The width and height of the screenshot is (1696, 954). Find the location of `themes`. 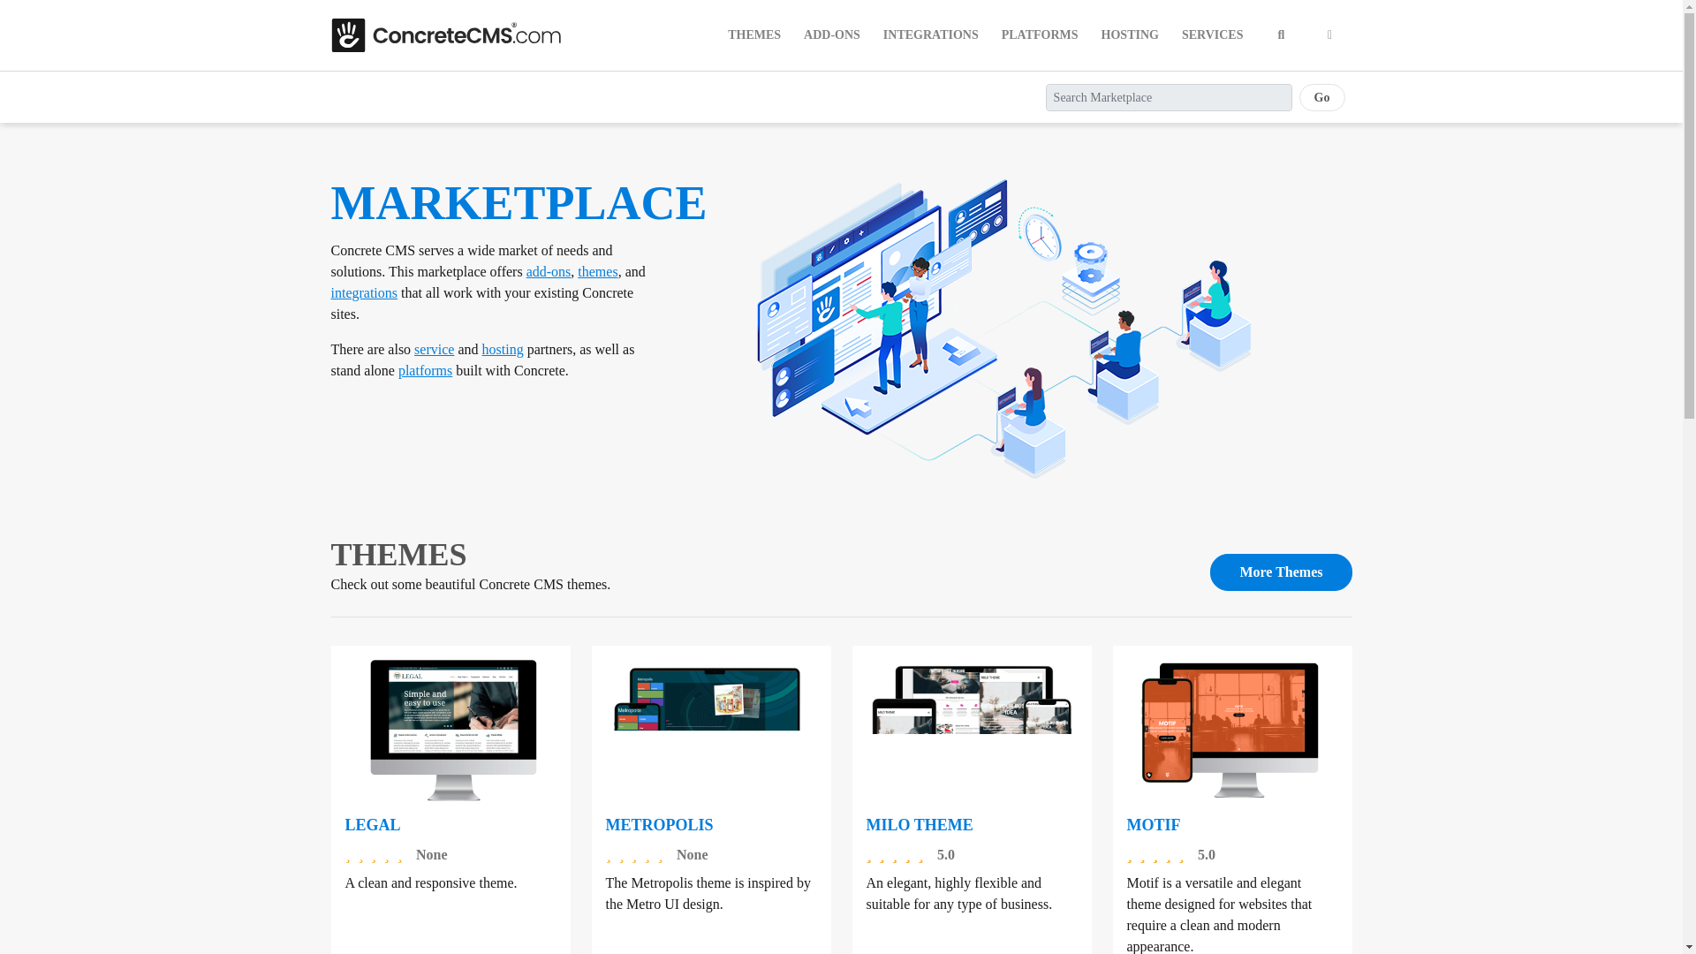

themes is located at coordinates (597, 272).